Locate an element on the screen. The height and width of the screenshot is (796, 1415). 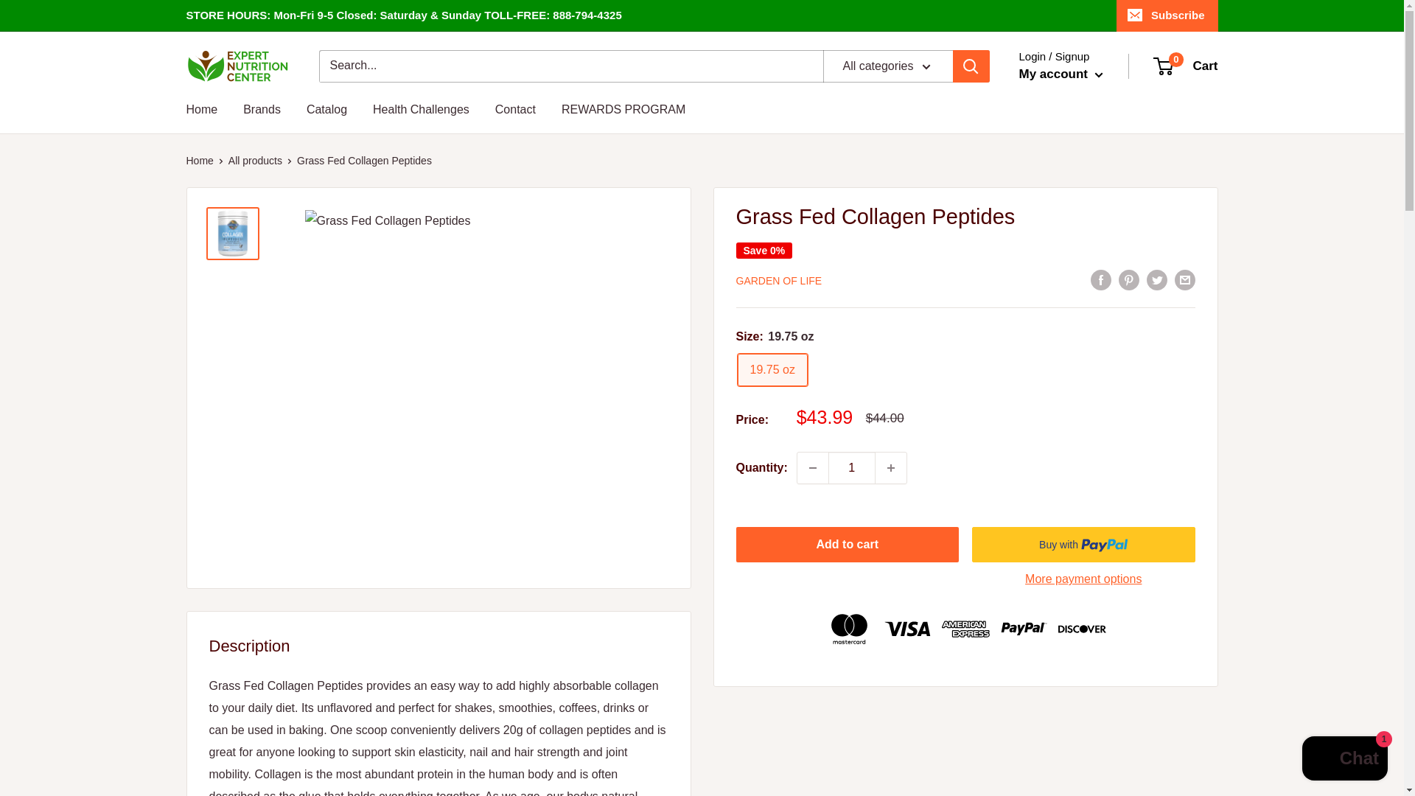
Increase quantity by 1 is located at coordinates (237, 66).